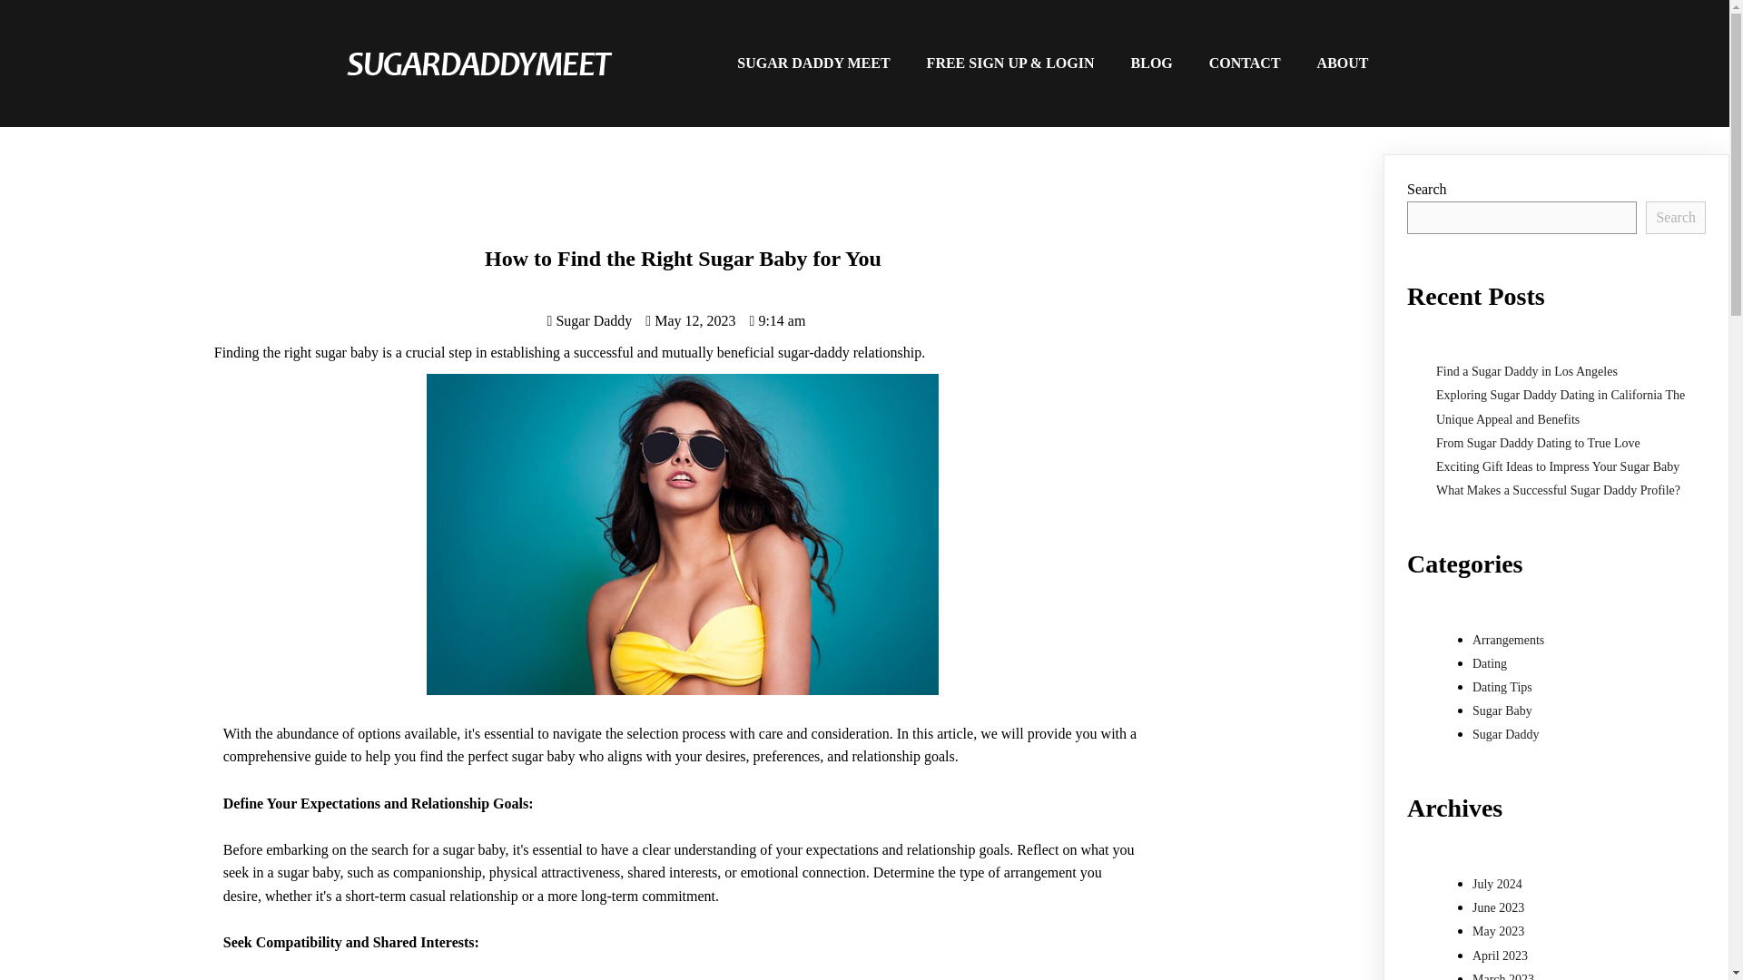 This screenshot has height=980, width=1743. I want to click on May 2023, so click(1498, 931).